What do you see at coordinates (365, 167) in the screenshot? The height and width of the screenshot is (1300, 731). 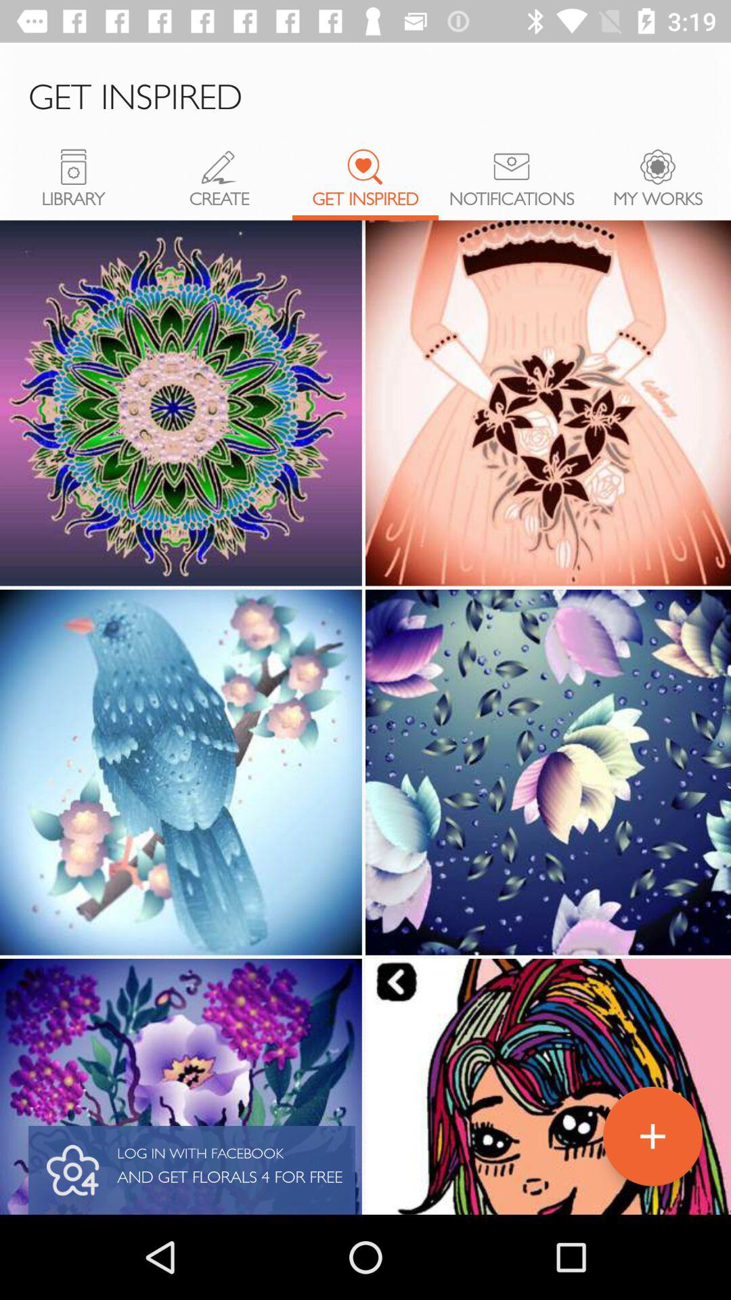 I see `select get inspired icon` at bounding box center [365, 167].